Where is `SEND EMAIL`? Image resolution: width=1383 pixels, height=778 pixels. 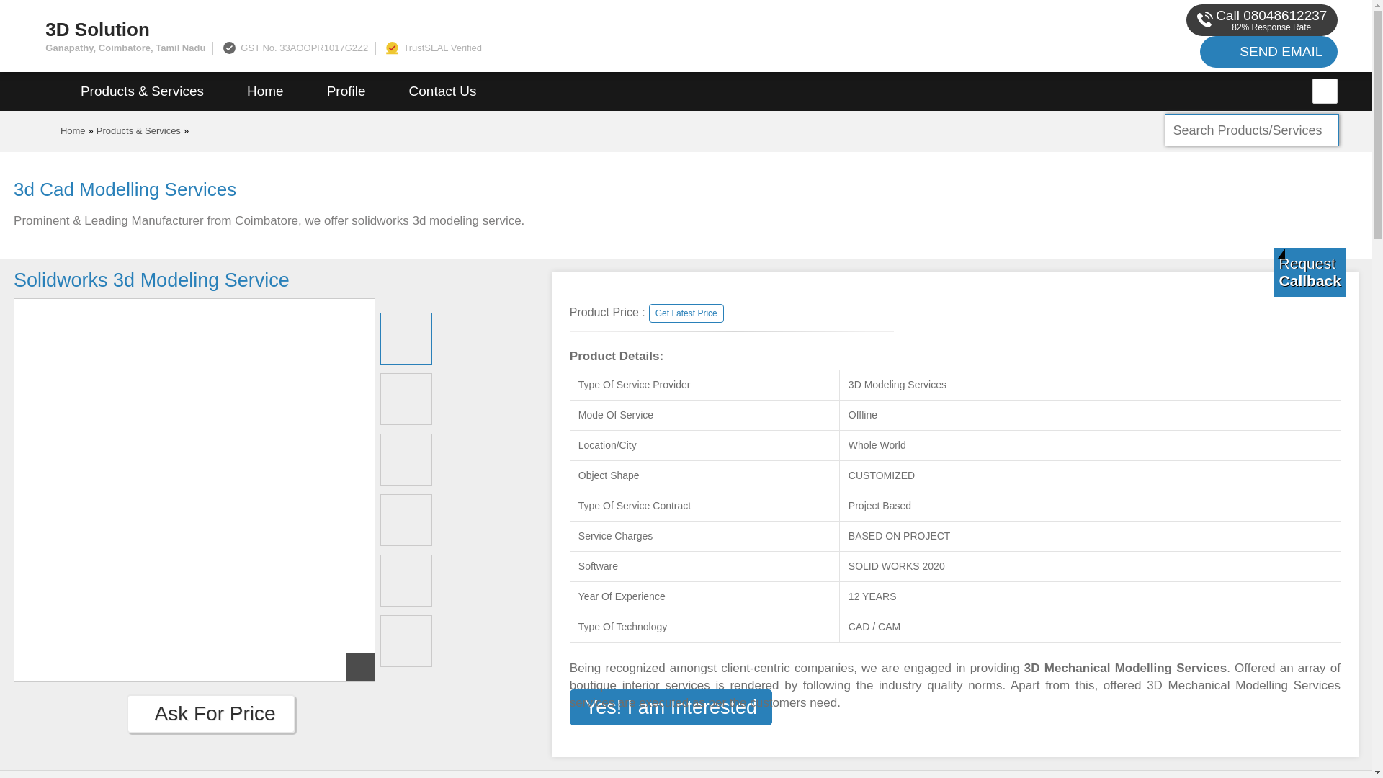 SEND EMAIL is located at coordinates (1269, 52).